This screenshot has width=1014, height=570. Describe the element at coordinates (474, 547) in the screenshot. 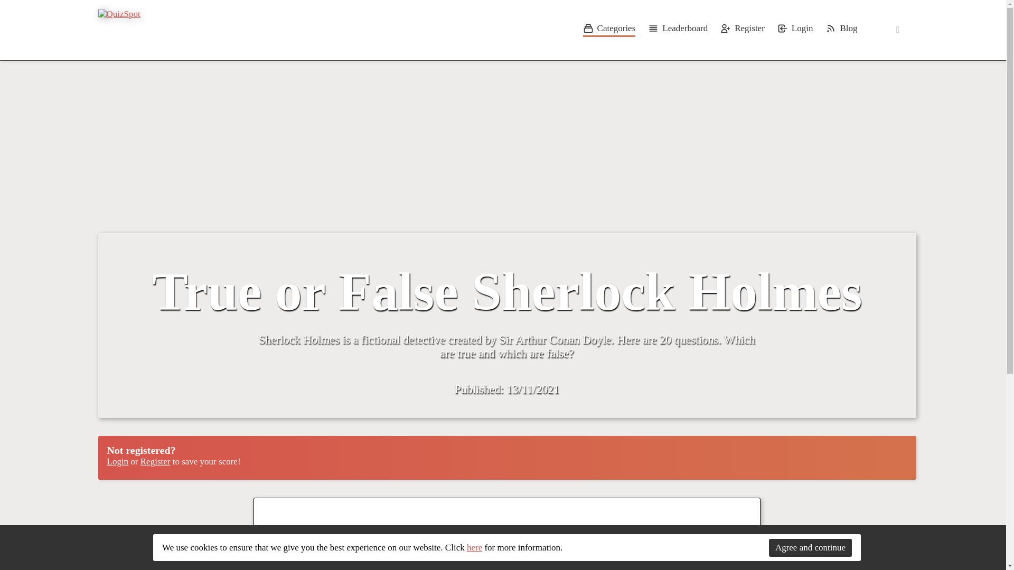

I see `here` at that location.